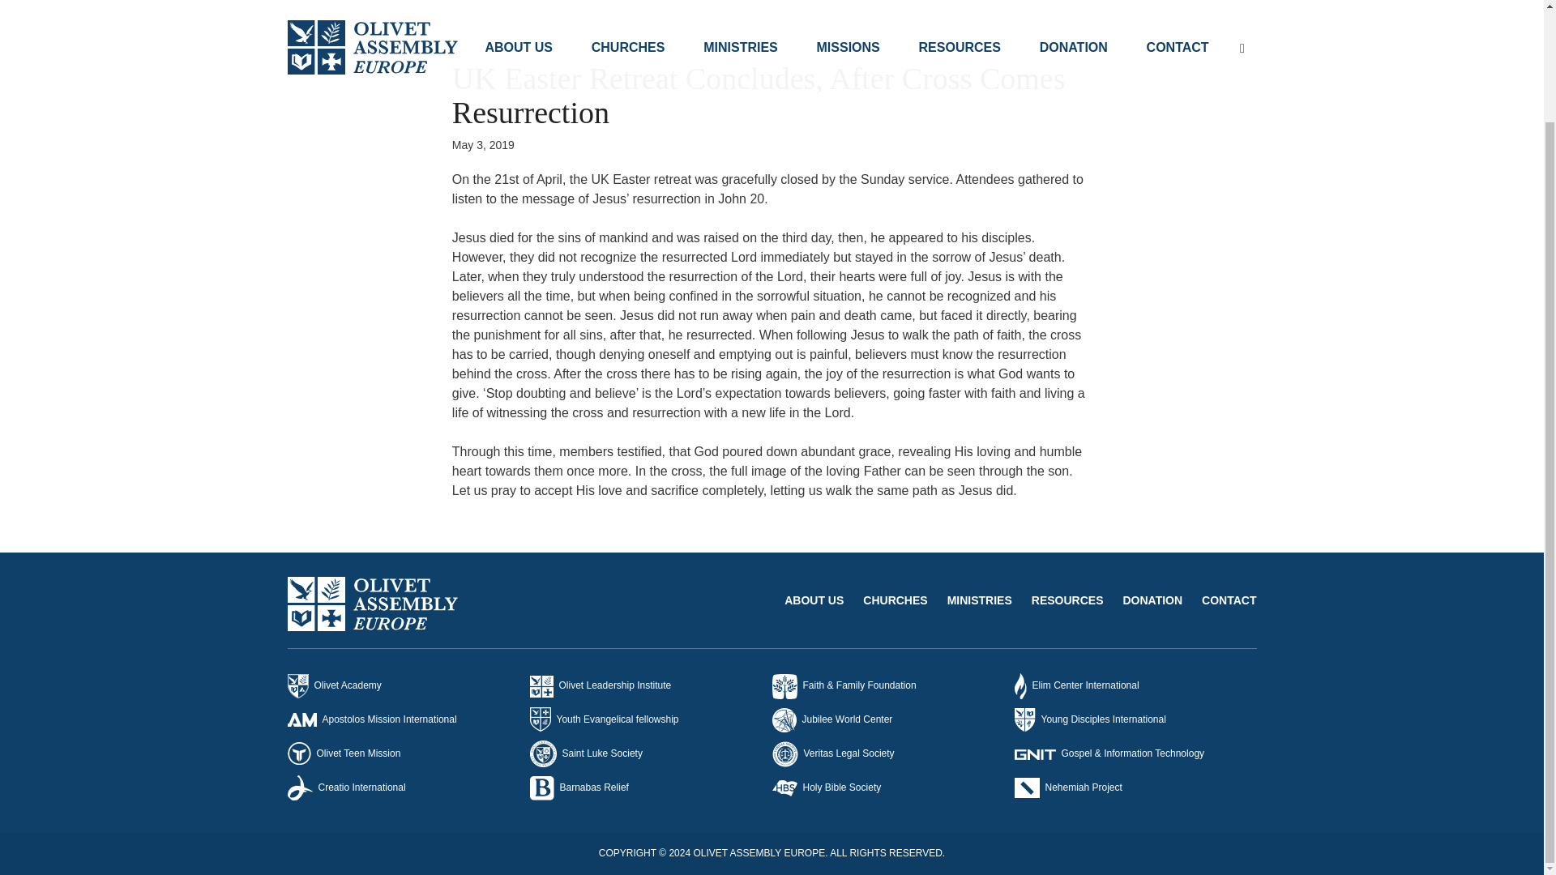 The image size is (1556, 875). What do you see at coordinates (301, 1) in the screenshot?
I see `Home` at bounding box center [301, 1].